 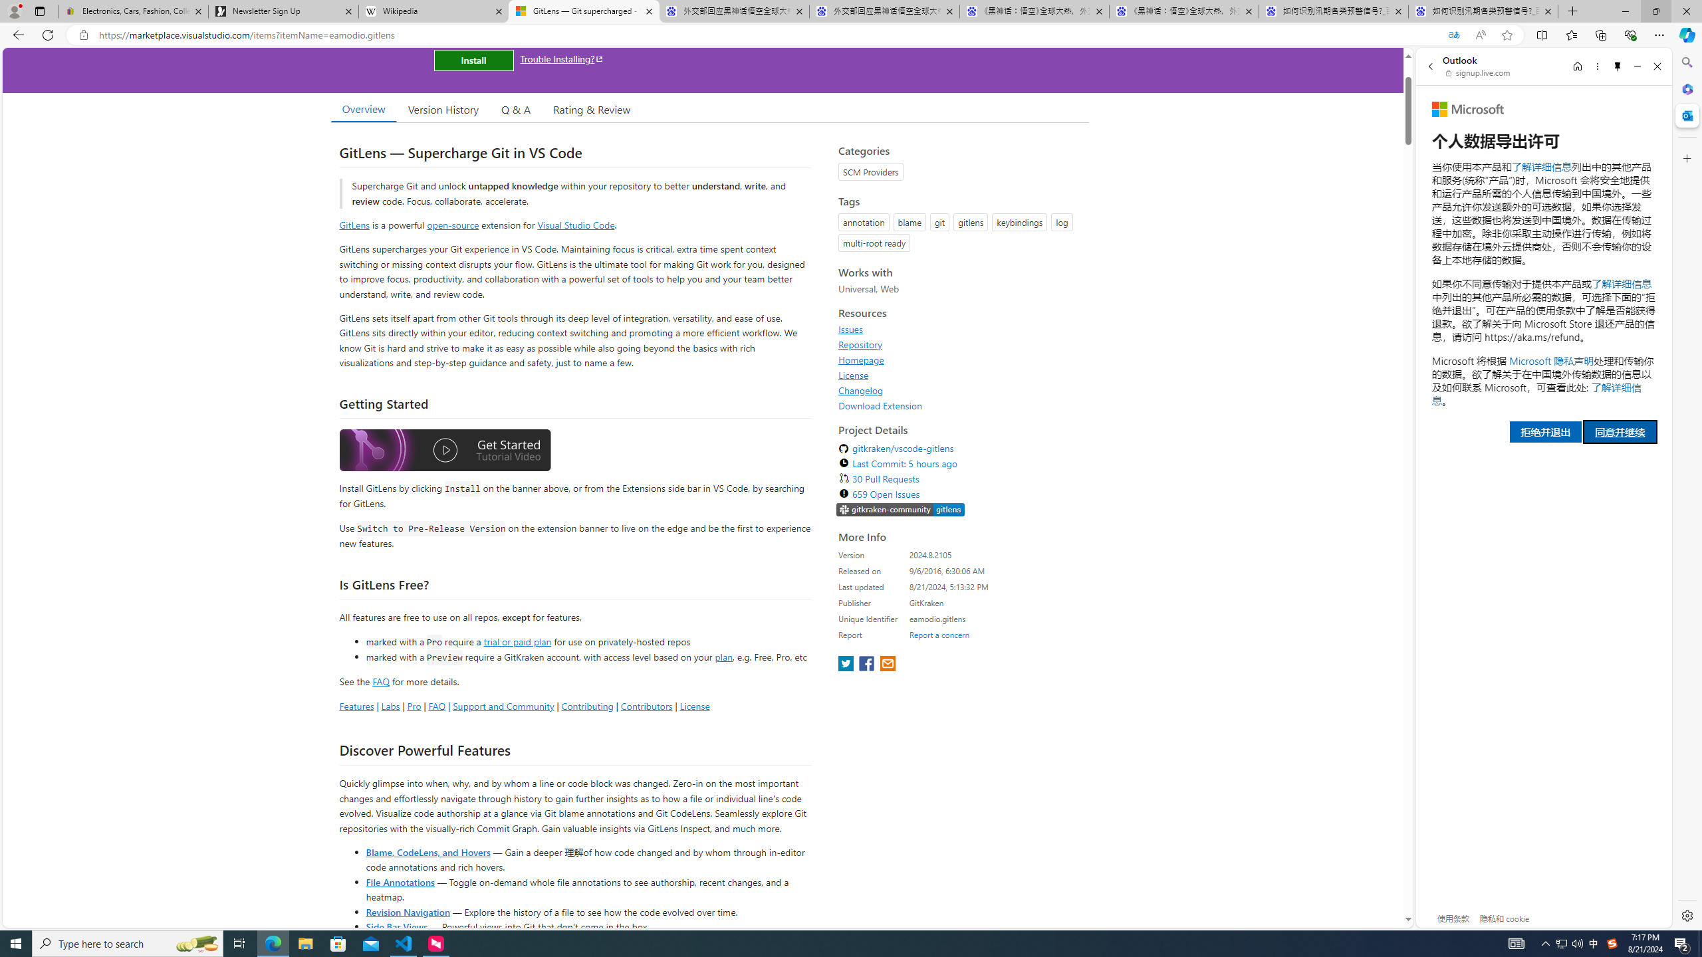 I want to click on Unpin side pane, so click(x=1618, y=66).